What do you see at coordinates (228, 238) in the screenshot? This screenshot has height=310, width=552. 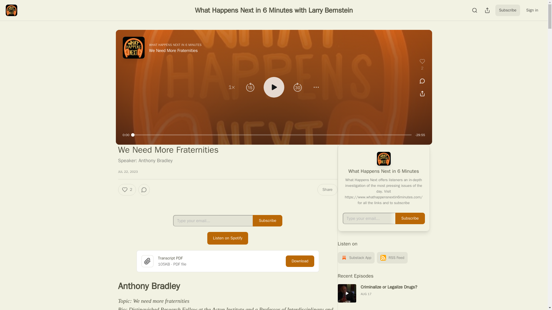 I see `Listen on Spotify` at bounding box center [228, 238].